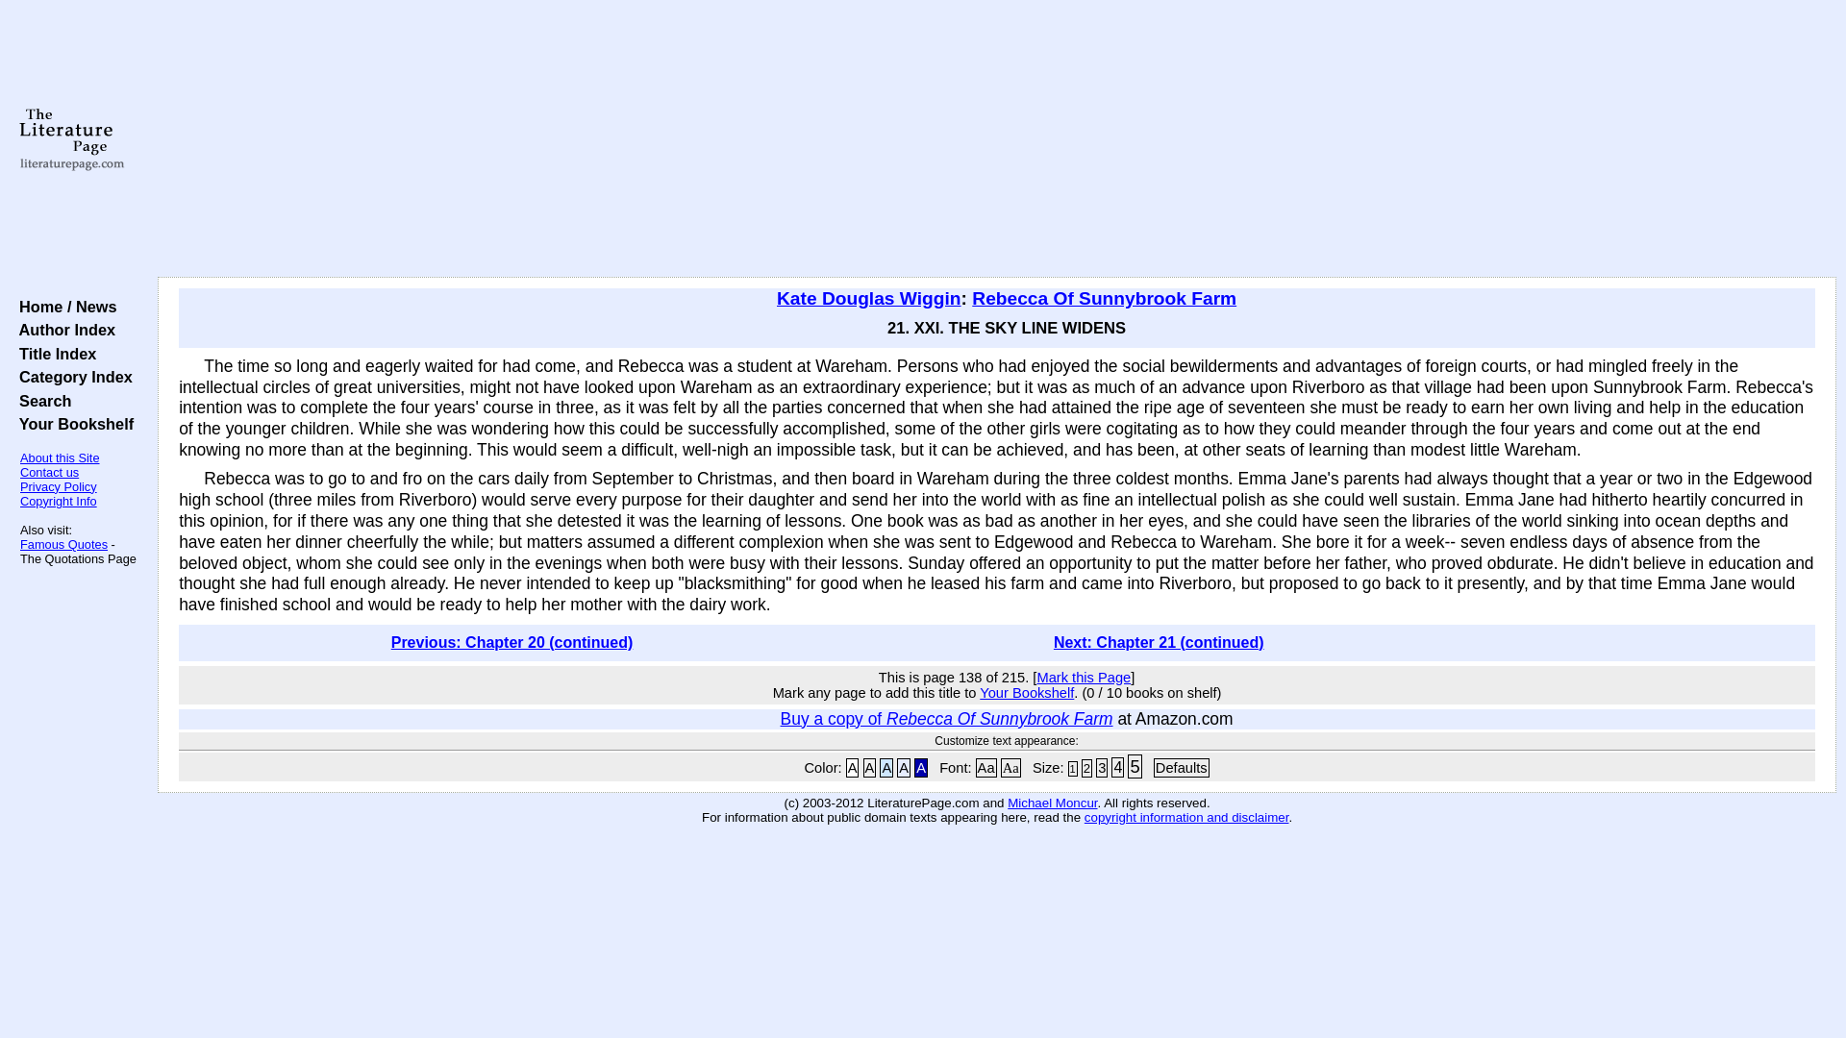 Image resolution: width=1846 pixels, height=1038 pixels. Describe the element at coordinates (71, 377) in the screenshot. I see `  Category Index` at that location.